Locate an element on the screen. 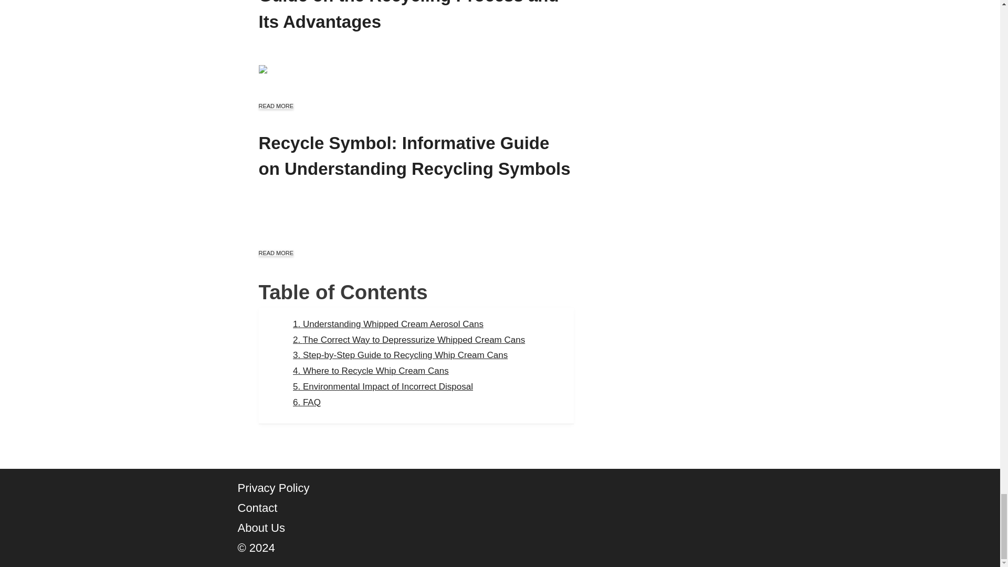 The image size is (1008, 567). Understanding Whipped Cream Aerosol Cans is located at coordinates (388, 324).